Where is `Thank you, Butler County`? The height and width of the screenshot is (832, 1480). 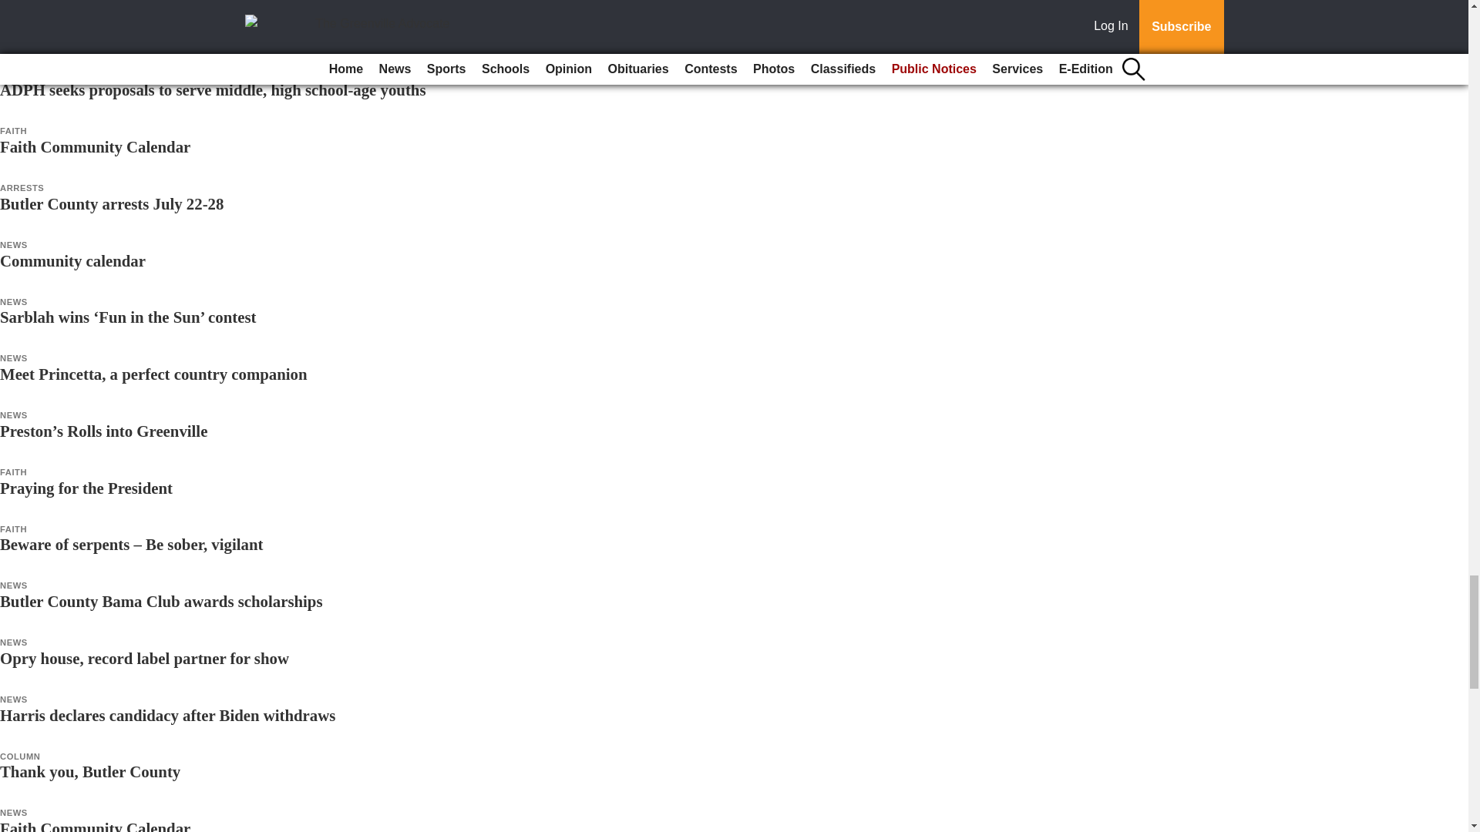 Thank you, Butler County is located at coordinates (90, 772).